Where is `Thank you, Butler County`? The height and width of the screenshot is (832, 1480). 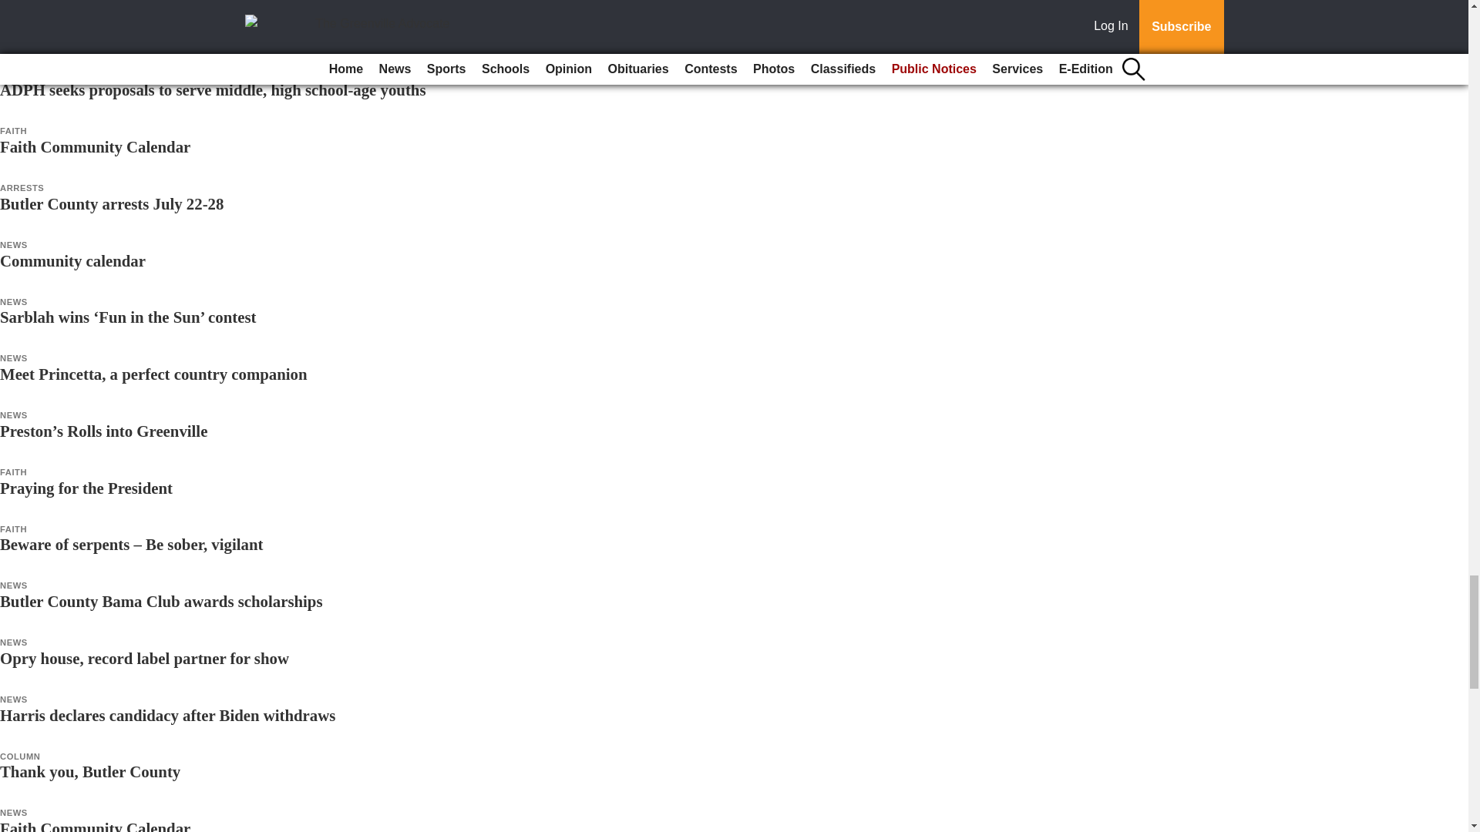 Thank you, Butler County is located at coordinates (90, 772).